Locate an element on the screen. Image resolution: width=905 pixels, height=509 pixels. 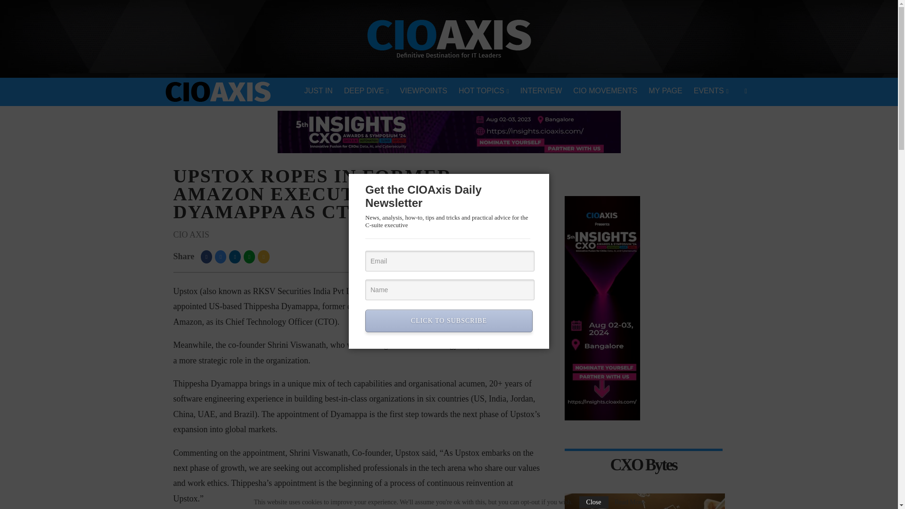
CIO AXIS is located at coordinates (191, 235).